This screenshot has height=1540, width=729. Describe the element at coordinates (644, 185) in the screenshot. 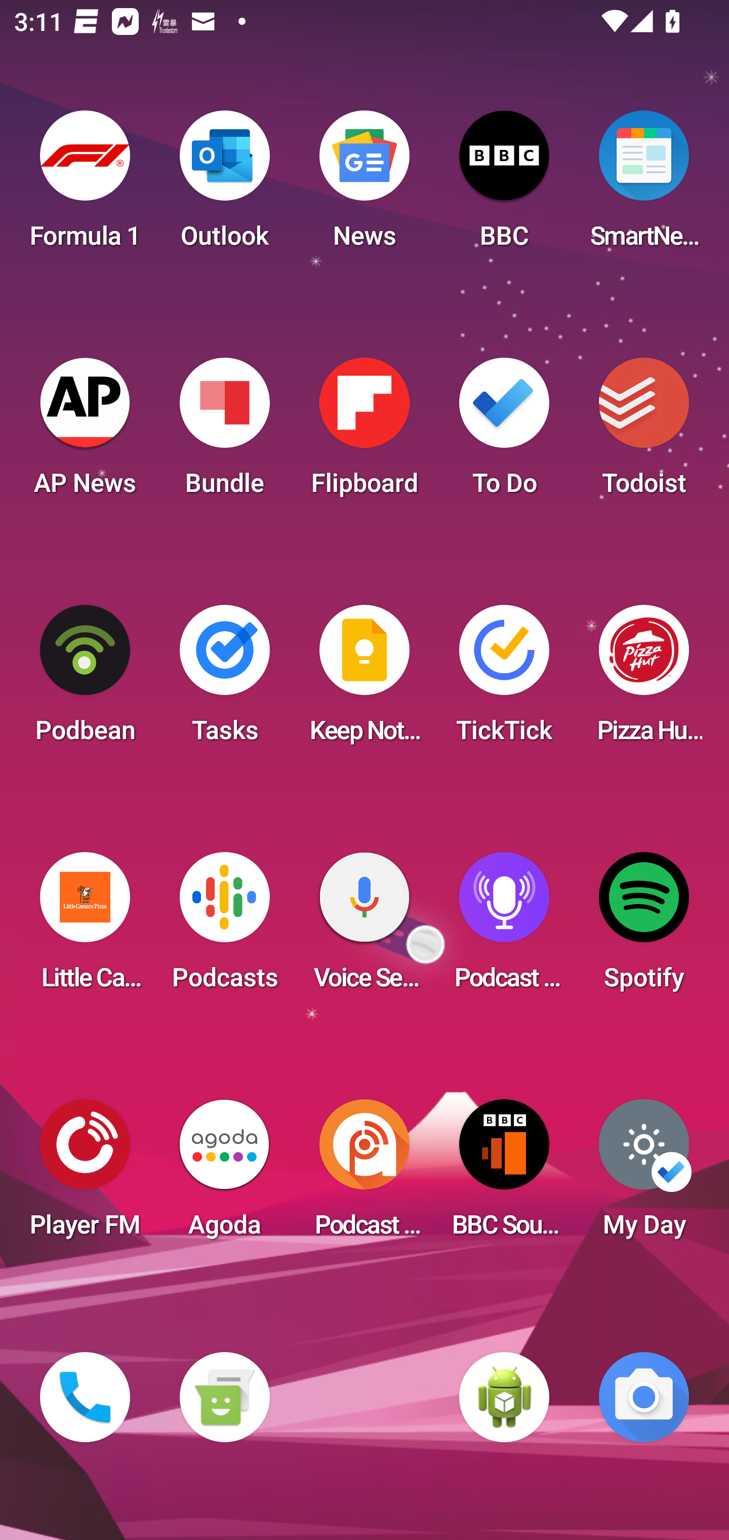

I see `SmartNews` at that location.